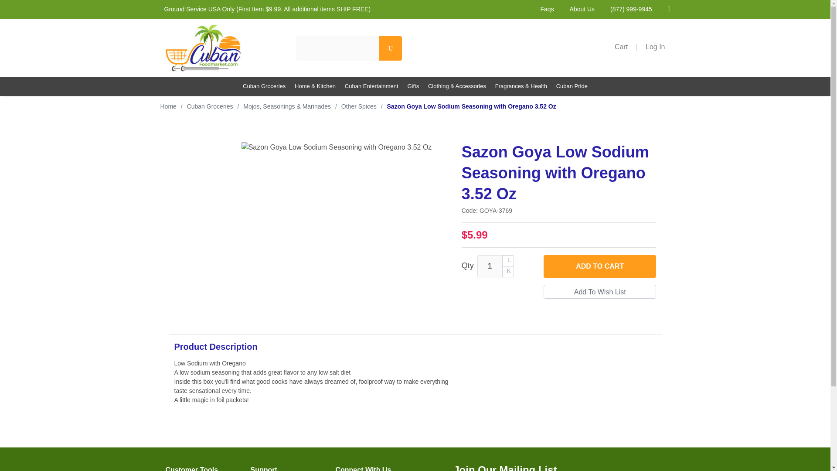 This screenshot has width=837, height=471. Describe the element at coordinates (220, 48) in the screenshot. I see `CUBANFOODMARKET.COM` at that location.